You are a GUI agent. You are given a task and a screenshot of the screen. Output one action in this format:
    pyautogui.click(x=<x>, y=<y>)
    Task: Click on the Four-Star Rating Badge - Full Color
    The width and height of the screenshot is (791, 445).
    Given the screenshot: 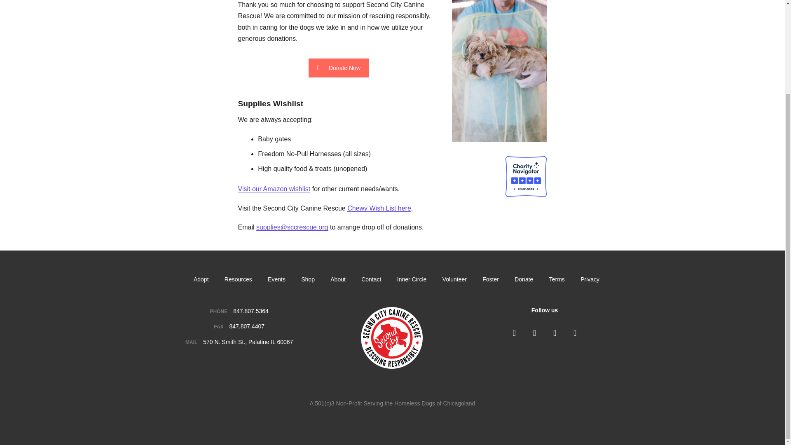 What is the action you would take?
    pyautogui.click(x=526, y=177)
    